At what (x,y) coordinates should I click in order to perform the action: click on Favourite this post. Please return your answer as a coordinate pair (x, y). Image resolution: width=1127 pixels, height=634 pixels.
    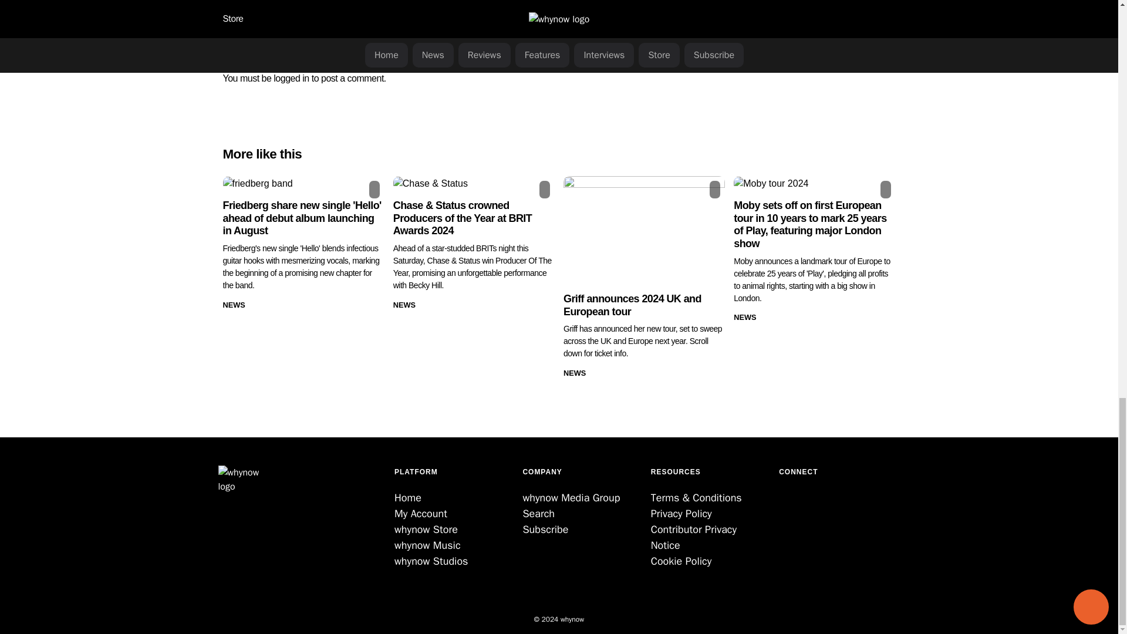
    Looking at the image, I should click on (885, 189).